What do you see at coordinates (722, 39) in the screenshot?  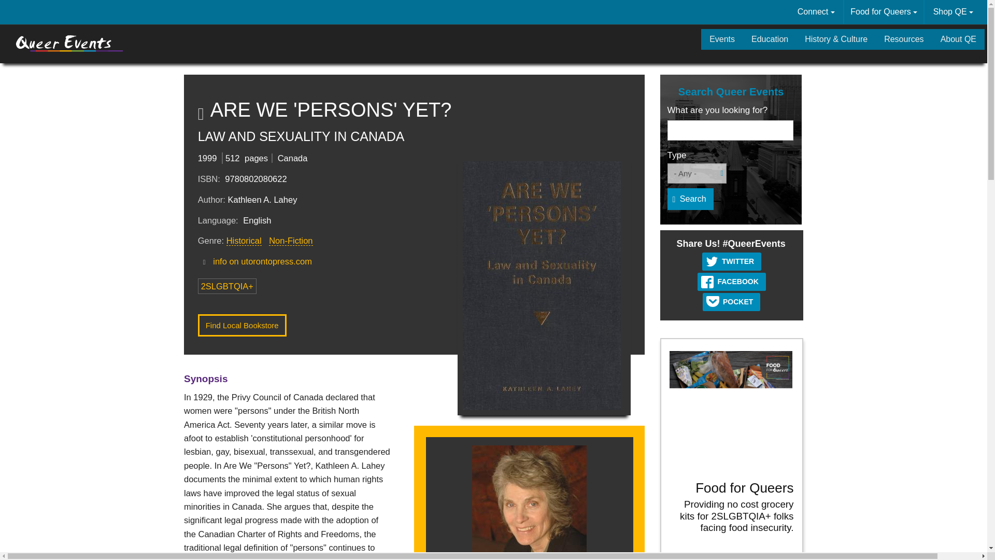 I see `Events` at bounding box center [722, 39].